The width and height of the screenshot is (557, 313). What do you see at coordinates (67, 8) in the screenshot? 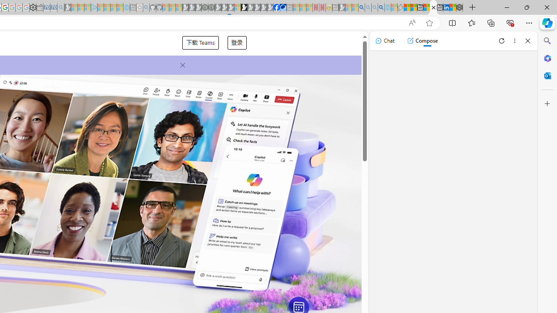
I see `Microsoft Start Gaming - Sleeping` at bounding box center [67, 8].